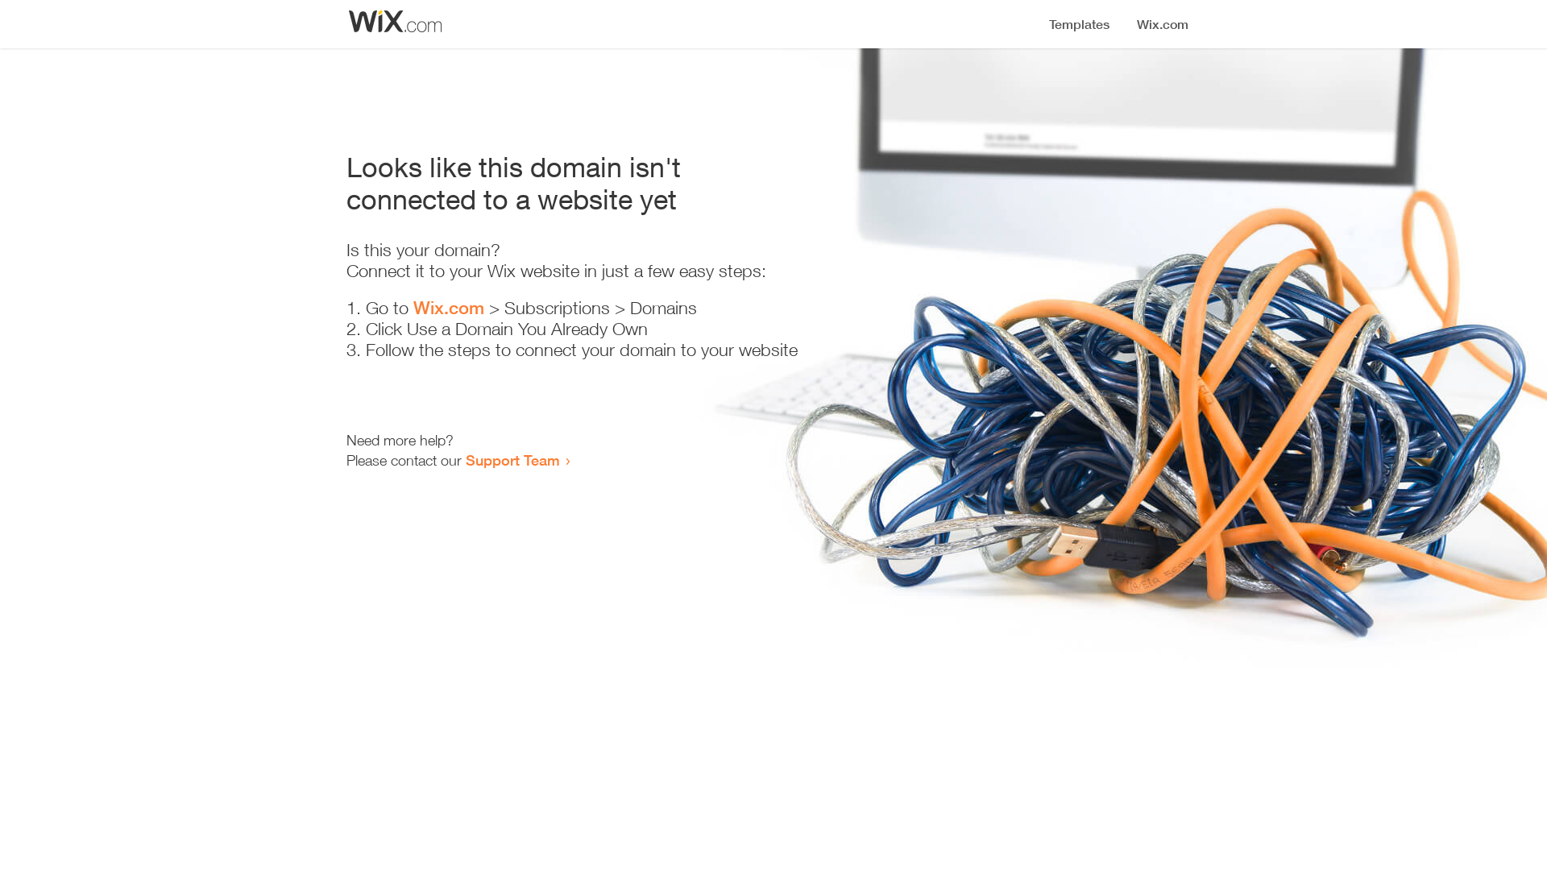 The image size is (1547, 870). Describe the element at coordinates (449, 308) in the screenshot. I see `Wix.com` at that location.